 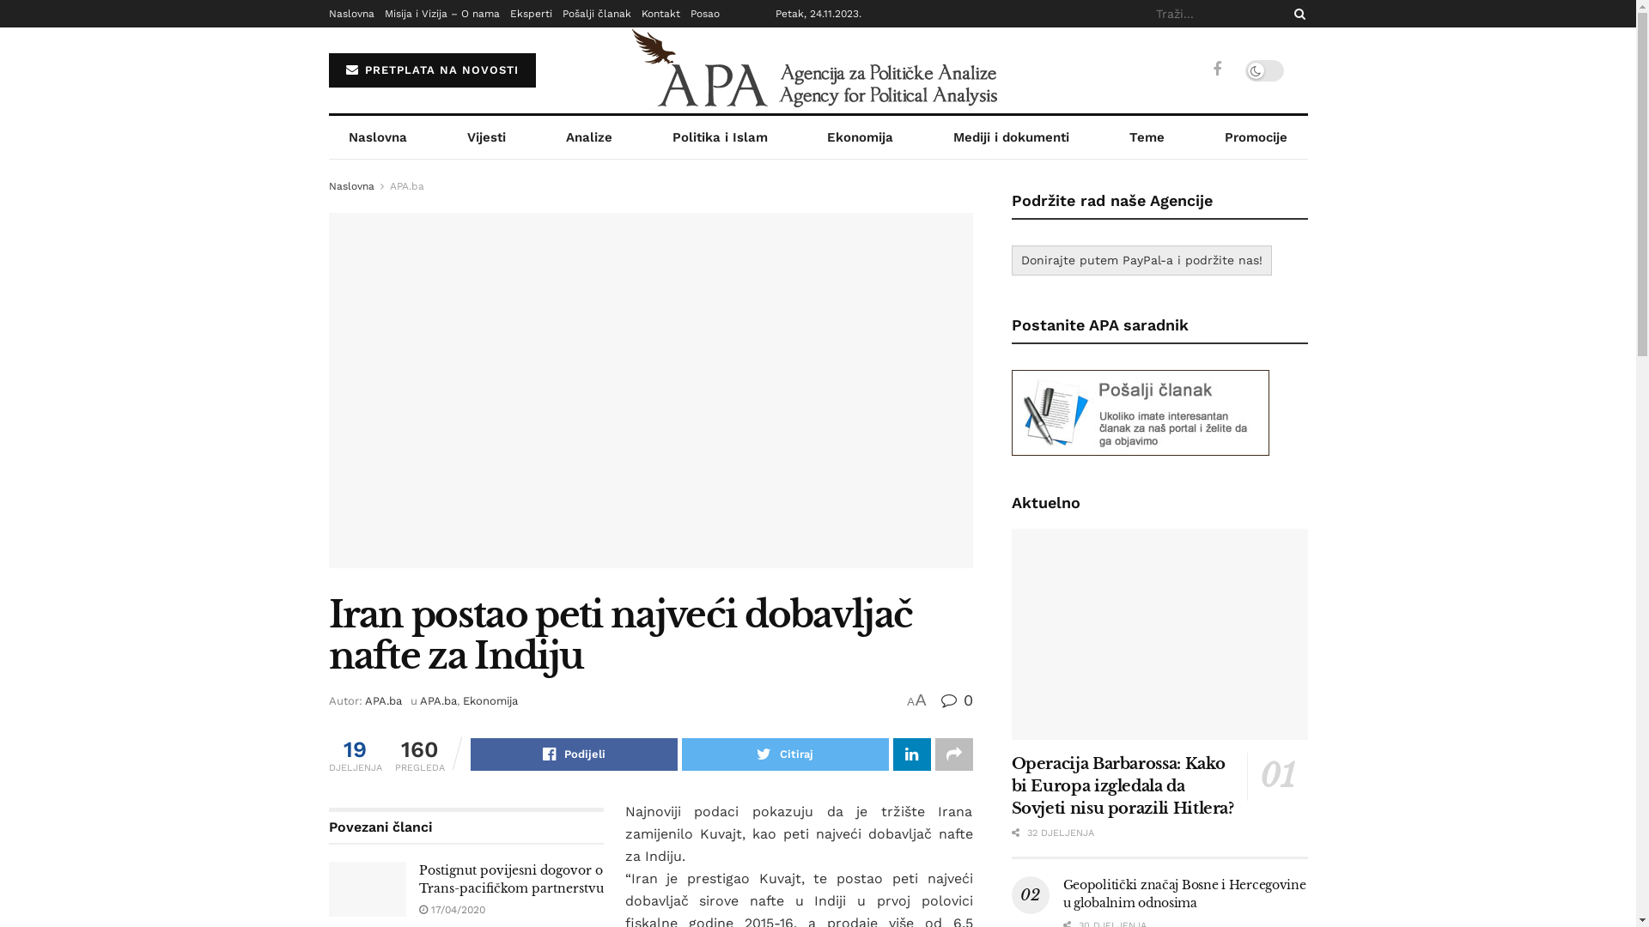 I want to click on Podijeli, so click(x=574, y=754).